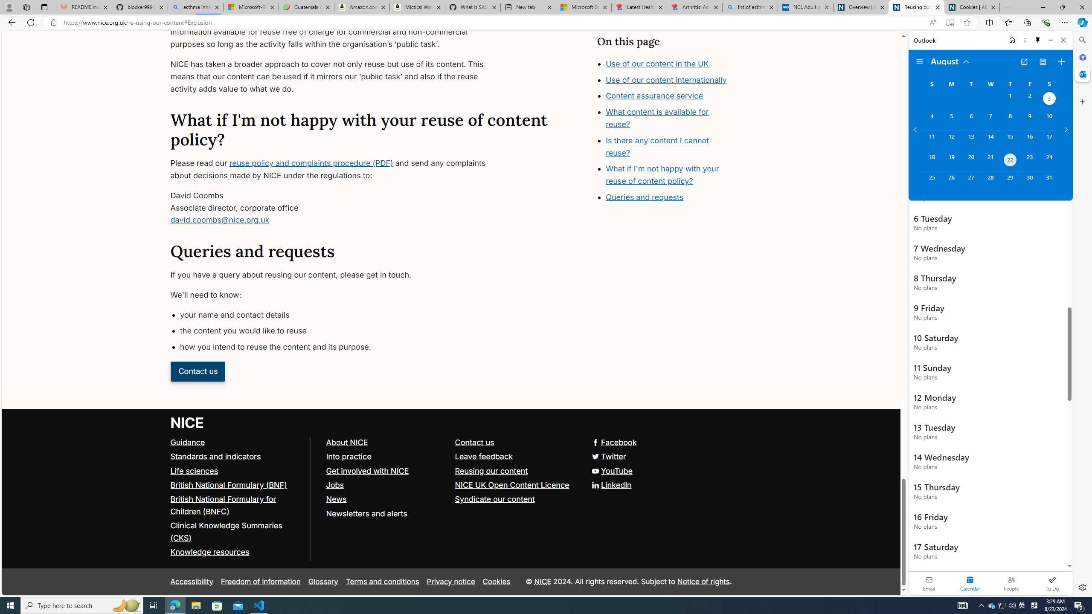  I want to click on Saturday, August 31, 2024. , so click(1049, 181).